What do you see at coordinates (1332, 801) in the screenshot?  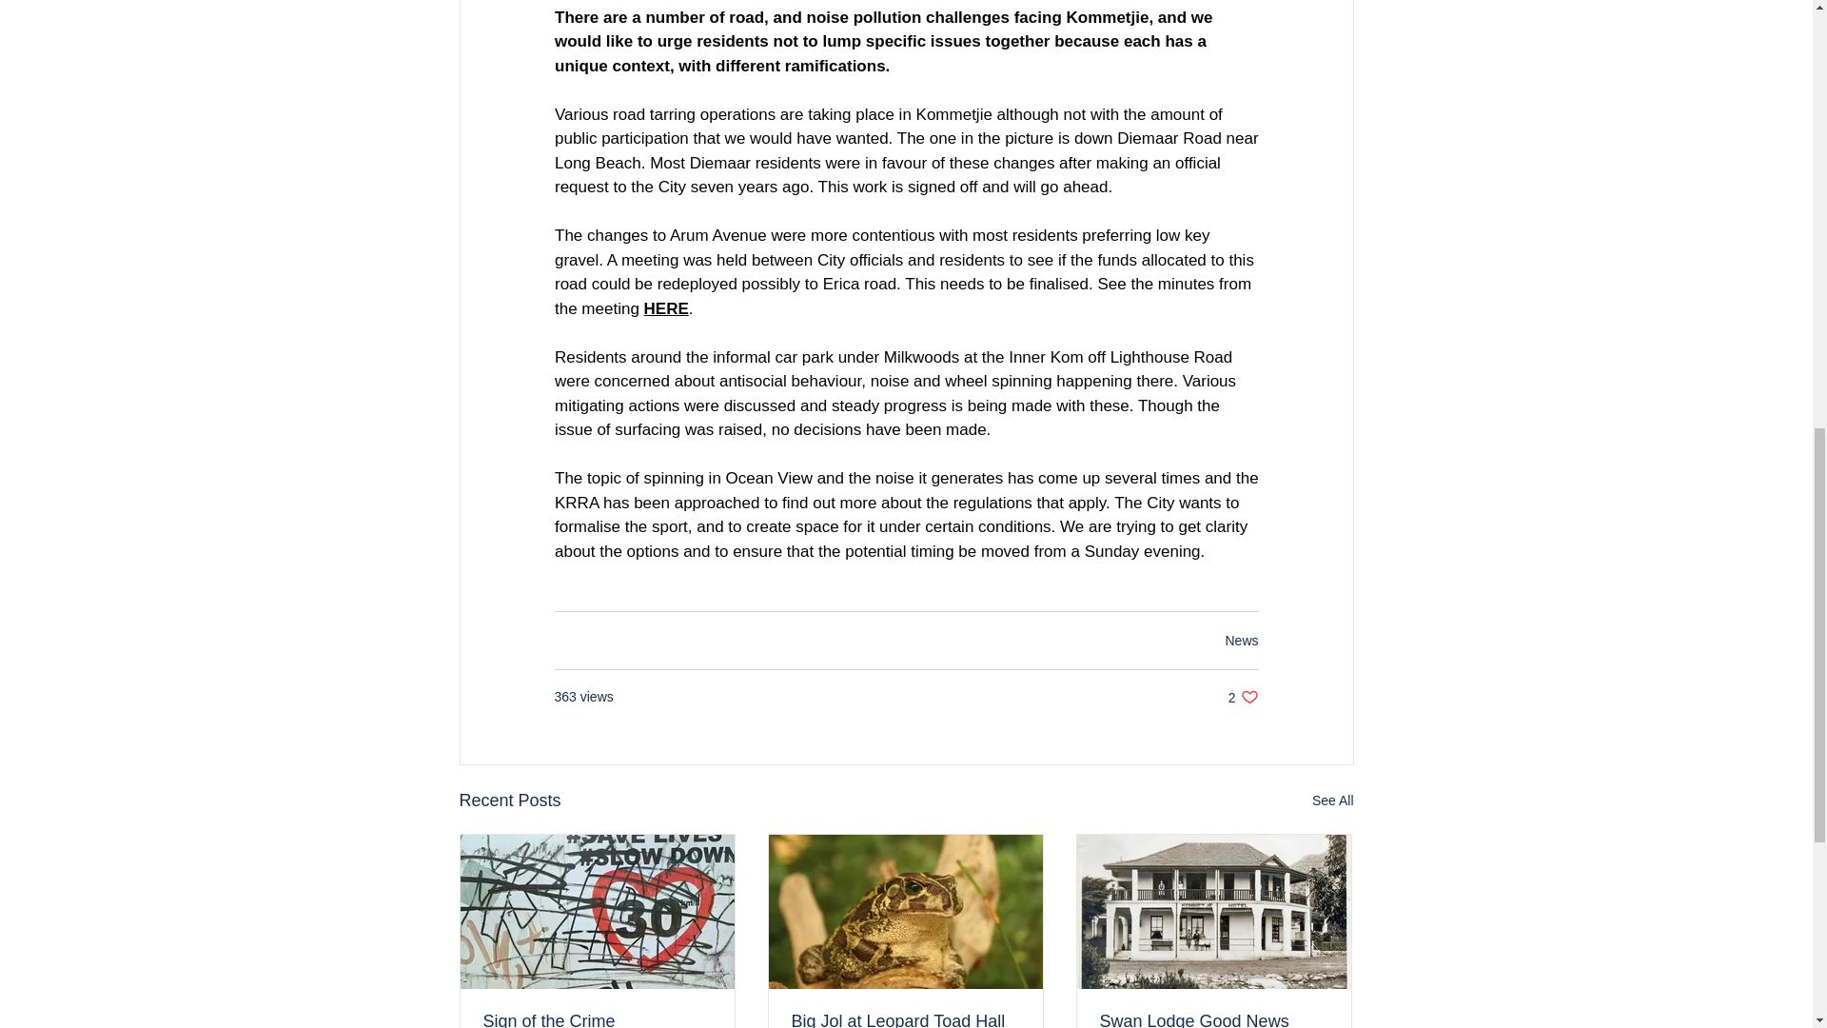 I see `HERE` at bounding box center [1332, 801].